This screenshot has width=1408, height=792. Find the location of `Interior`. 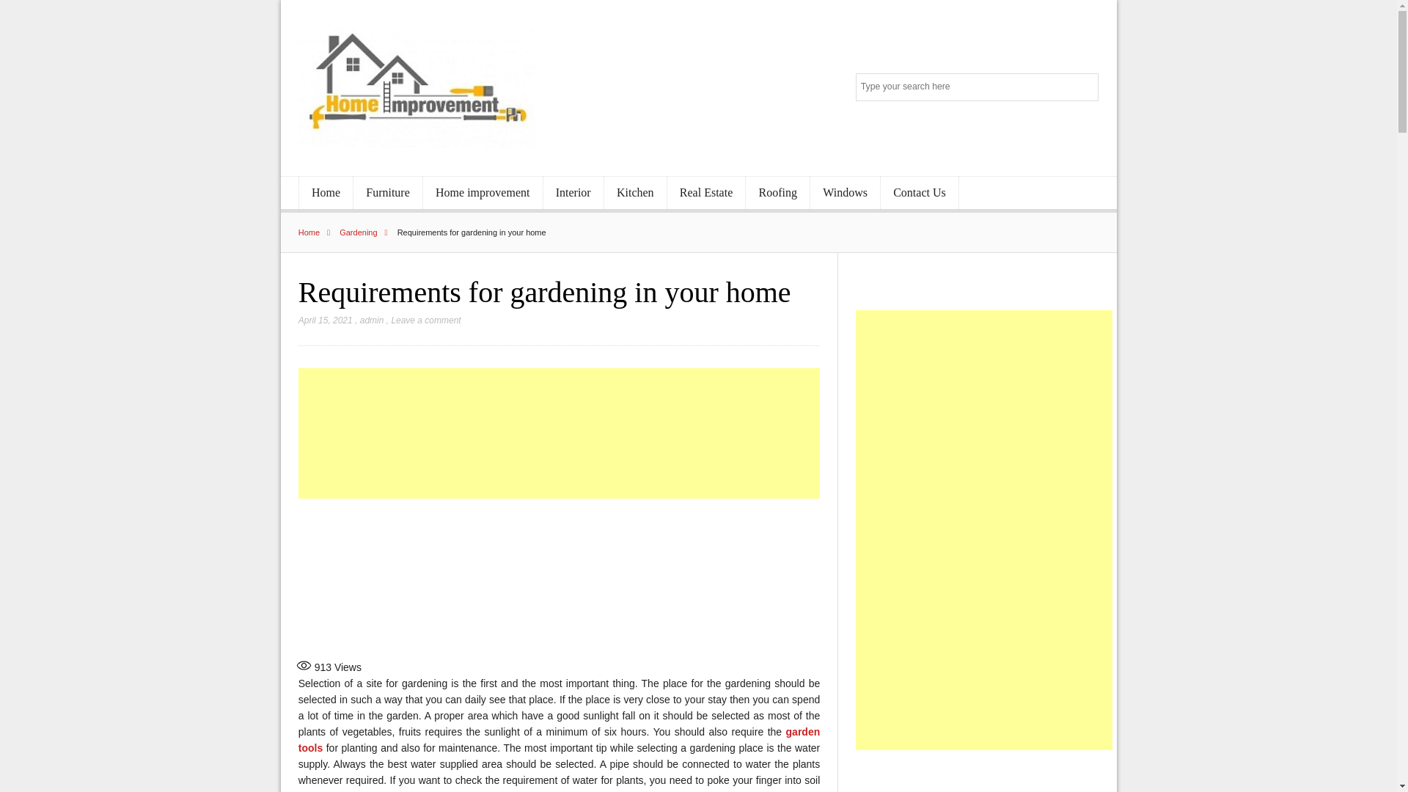

Interior is located at coordinates (573, 193).